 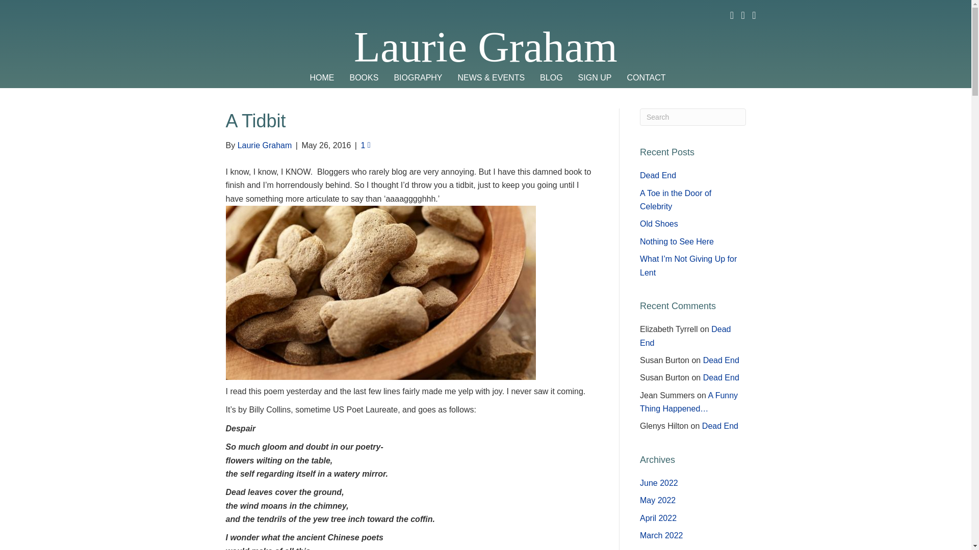 What do you see at coordinates (721, 360) in the screenshot?
I see `Dead End` at bounding box center [721, 360].